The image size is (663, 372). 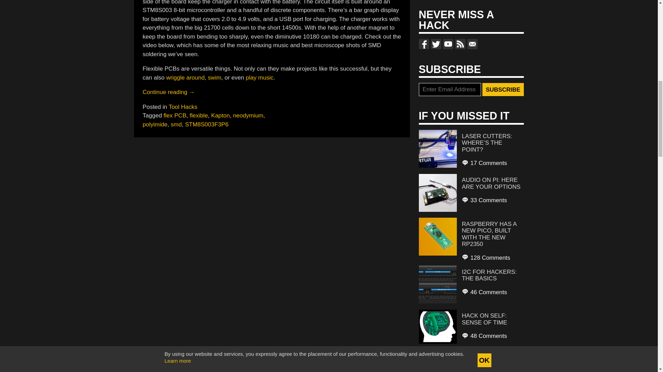 What do you see at coordinates (503, 89) in the screenshot?
I see `Subscribe` at bounding box center [503, 89].